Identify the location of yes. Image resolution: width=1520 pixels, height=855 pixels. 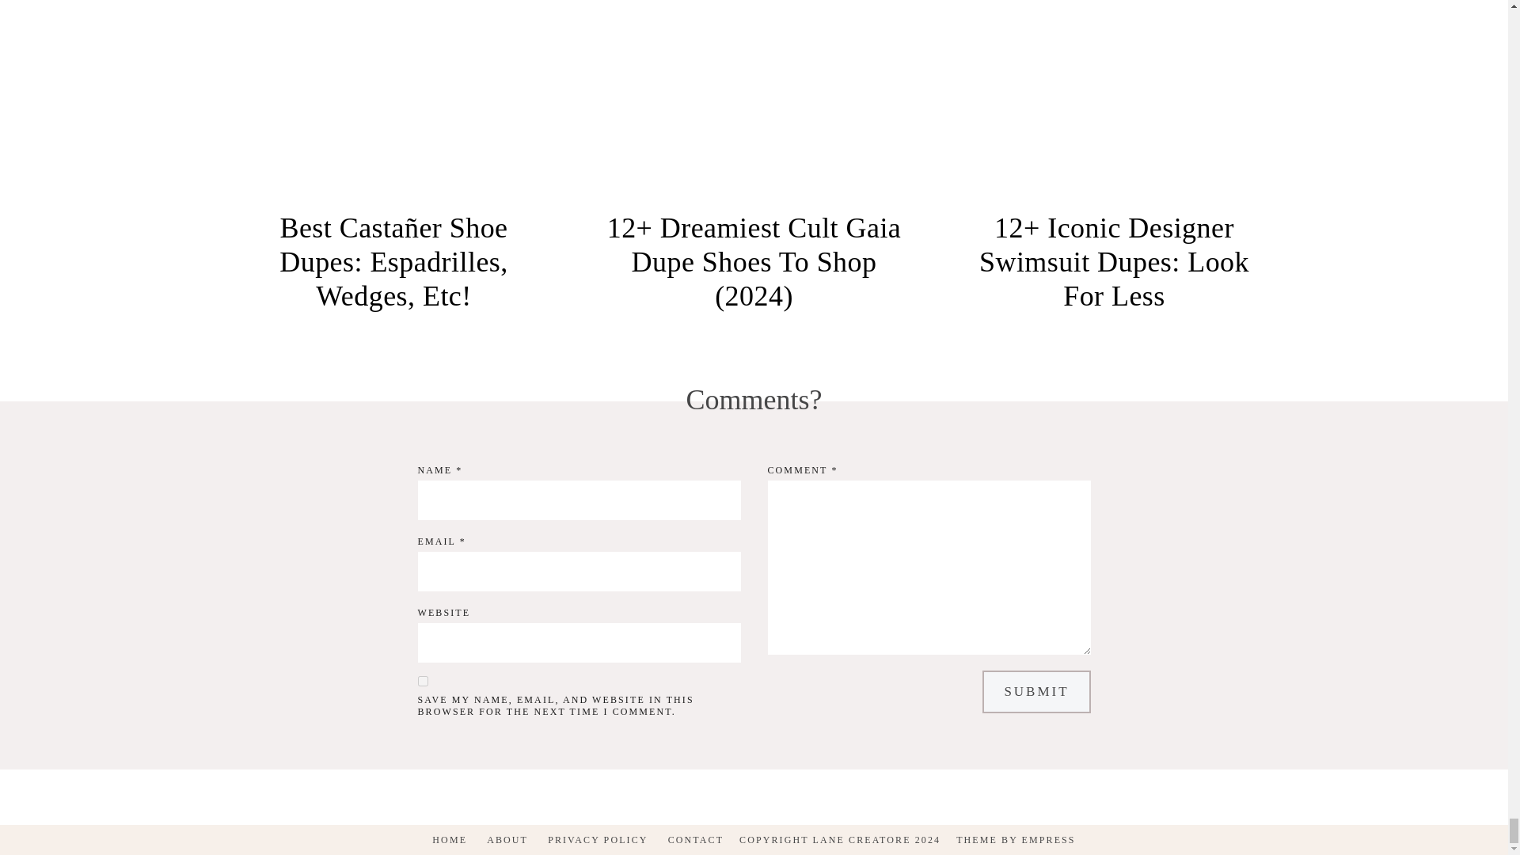
(423, 681).